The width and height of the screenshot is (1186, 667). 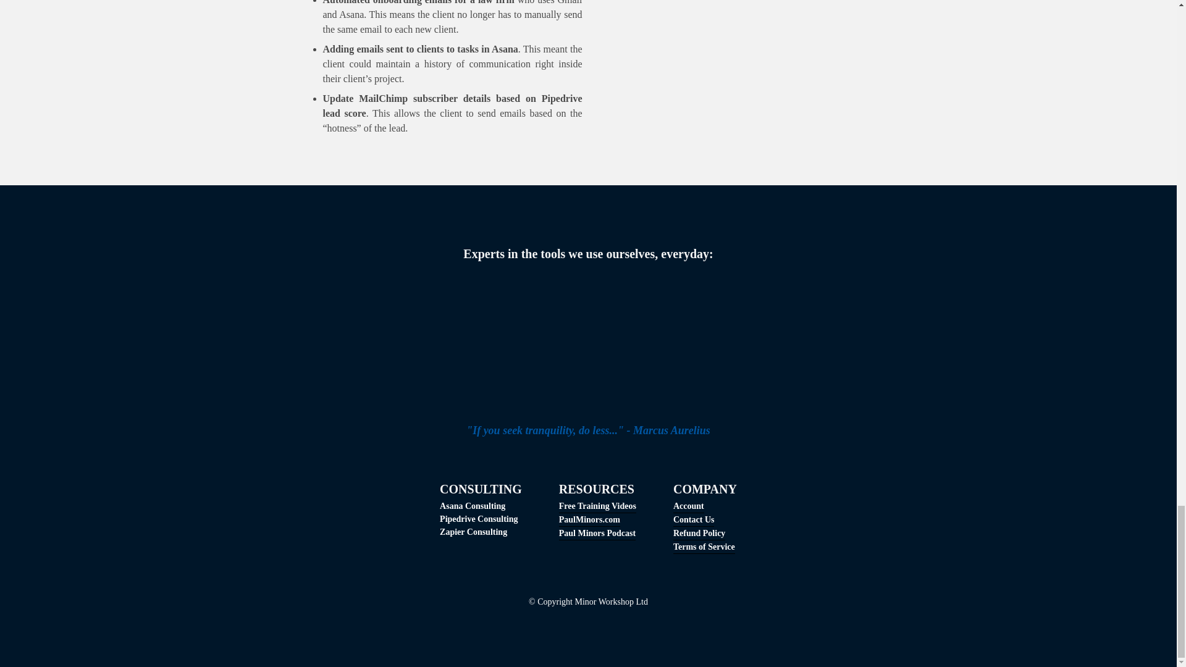 What do you see at coordinates (473, 532) in the screenshot?
I see `Zapier Consulting` at bounding box center [473, 532].